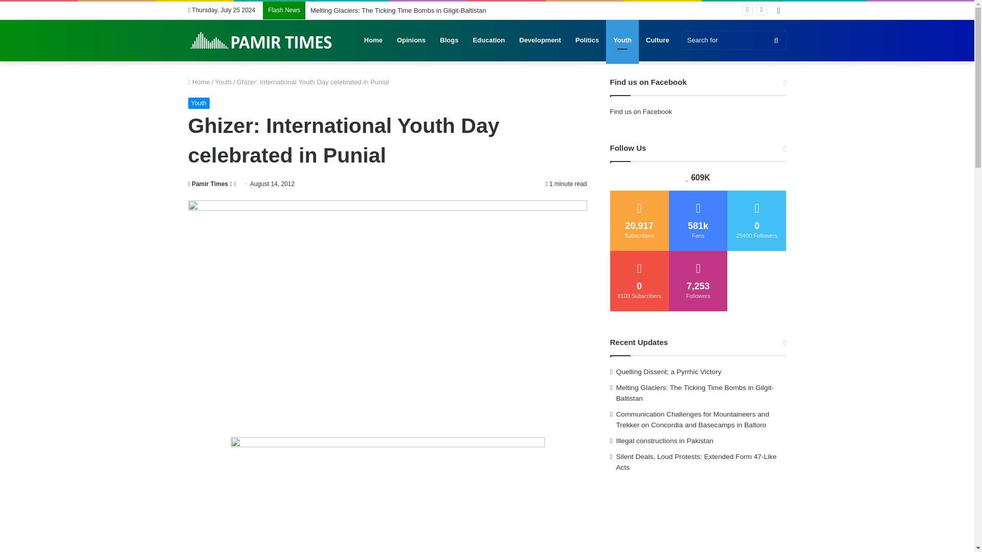 This screenshot has width=982, height=552. I want to click on Home, so click(199, 82).